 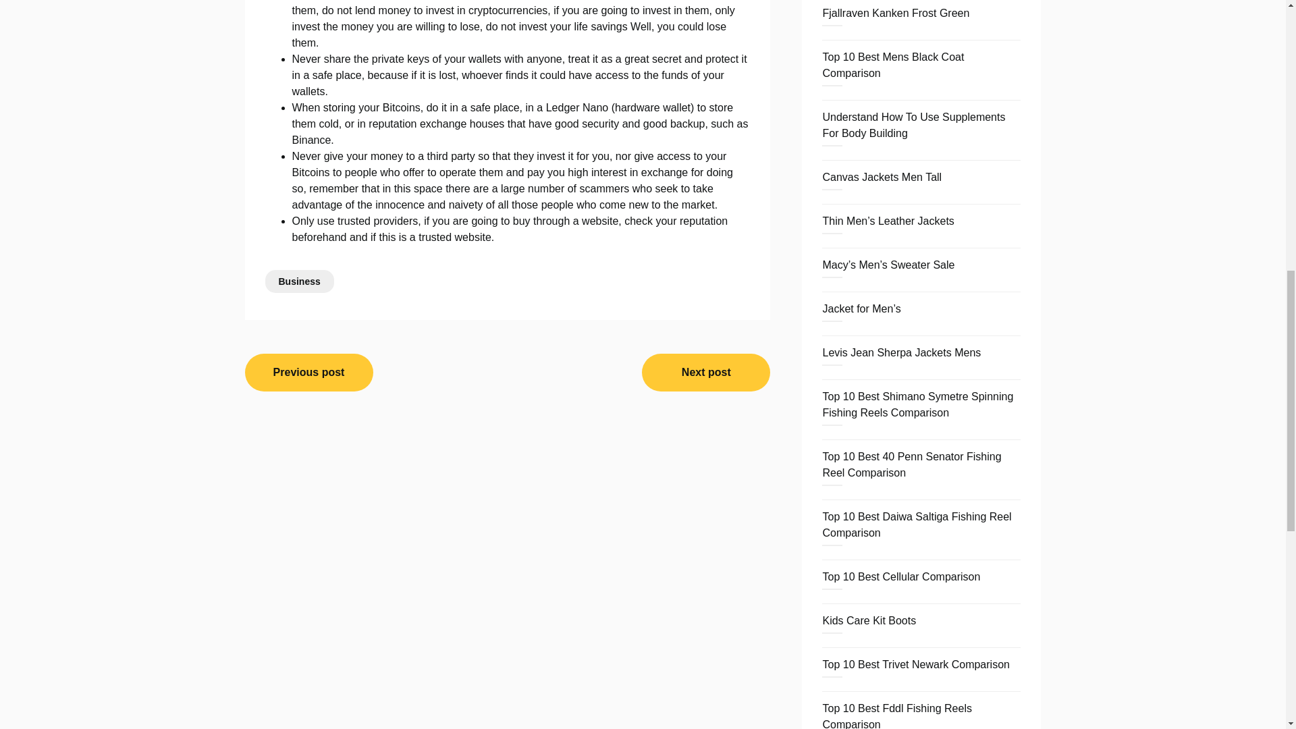 I want to click on Business, so click(x=298, y=281).